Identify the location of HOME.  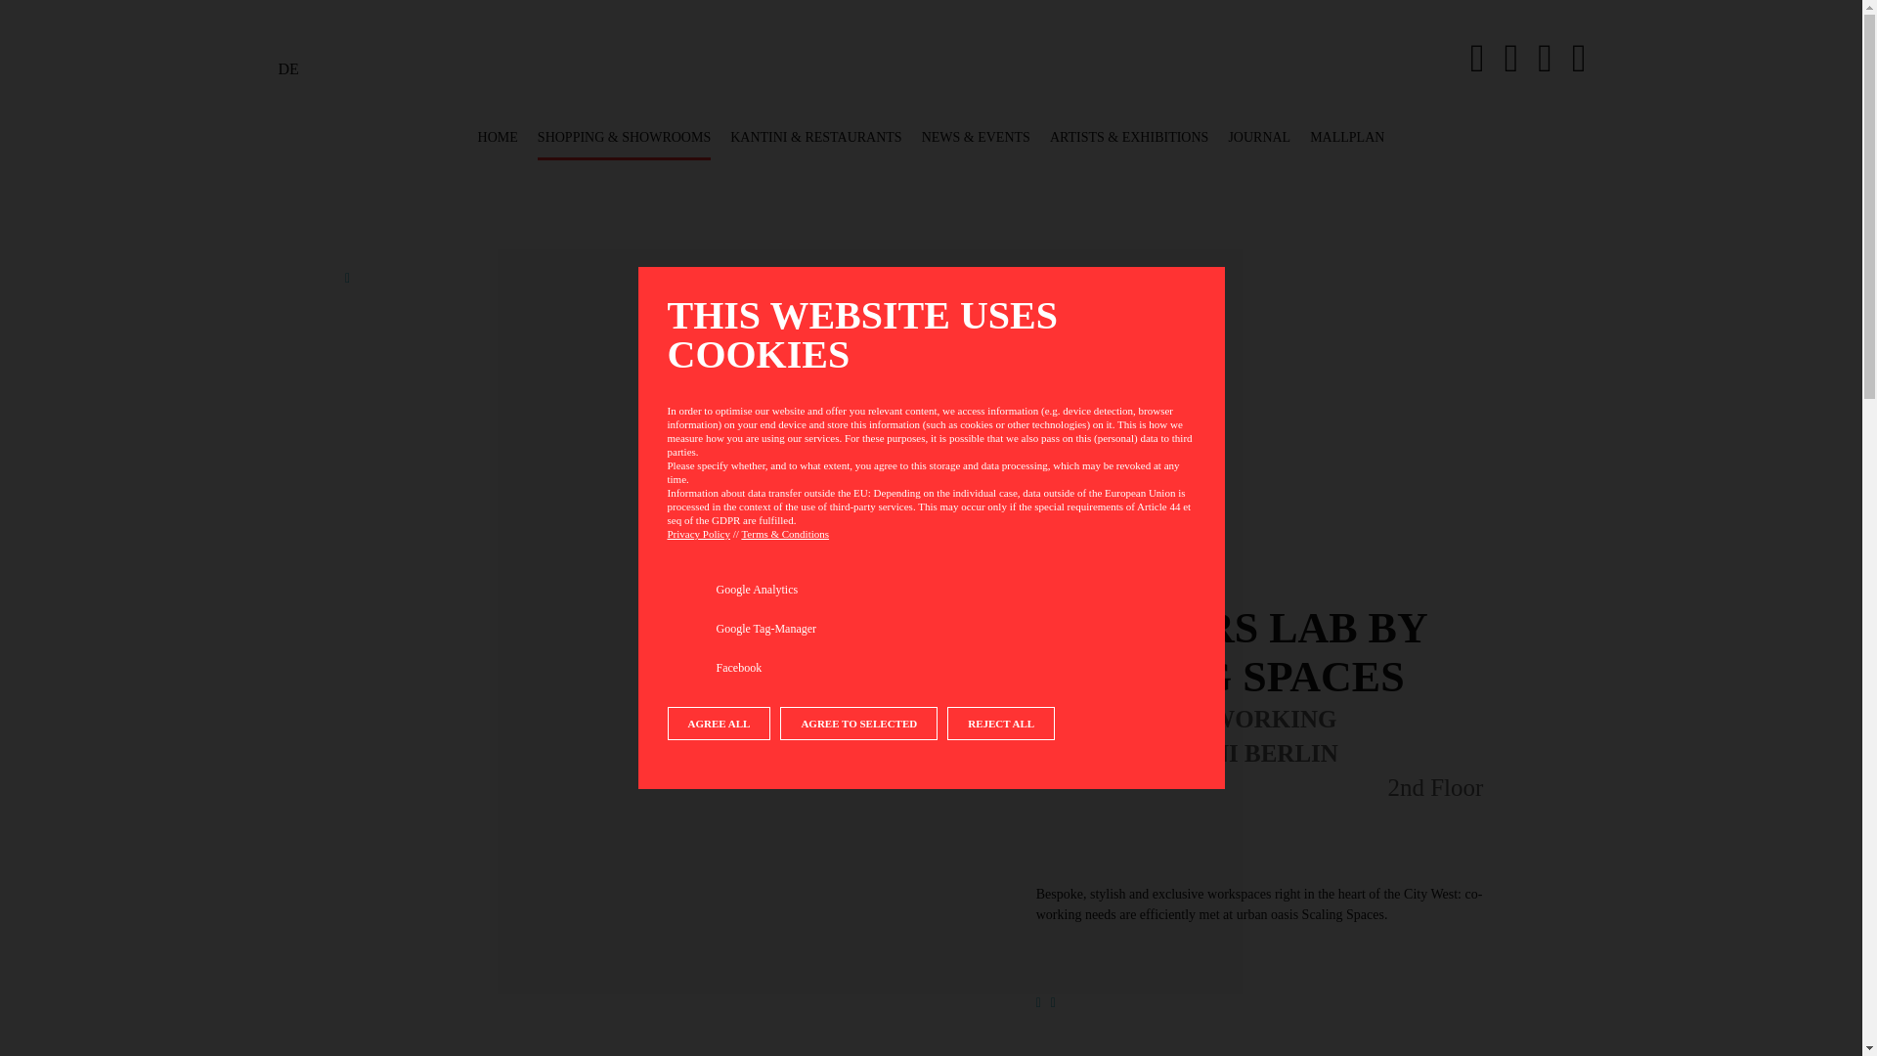
(498, 137).